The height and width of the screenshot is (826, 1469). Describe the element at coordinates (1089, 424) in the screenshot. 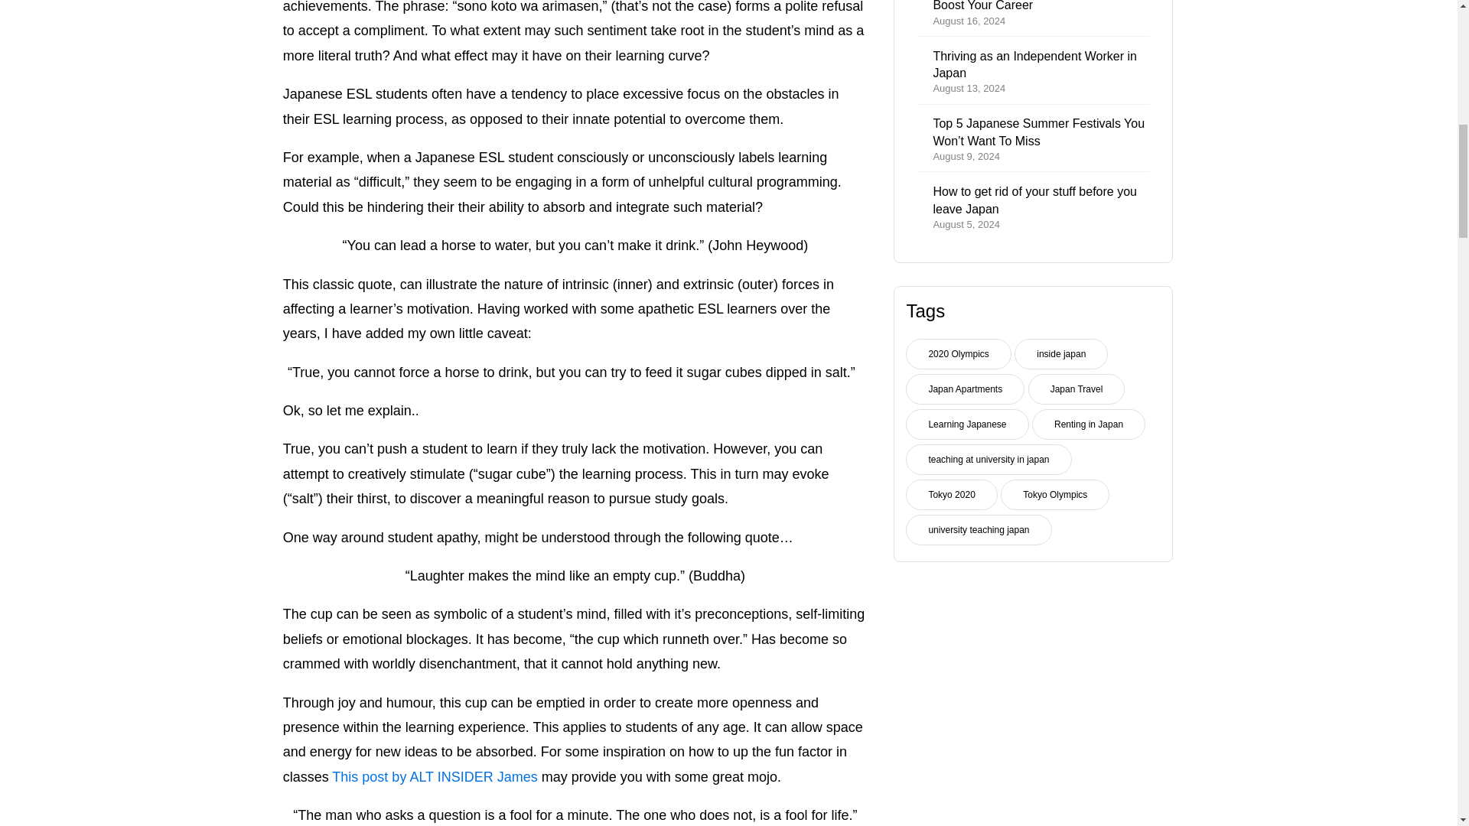

I see `Learning Japanese` at that location.